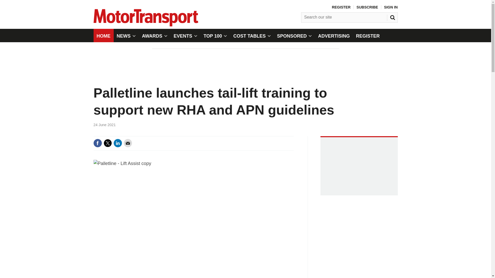 The image size is (495, 278). What do you see at coordinates (341, 7) in the screenshot?
I see `REGISTER` at bounding box center [341, 7].